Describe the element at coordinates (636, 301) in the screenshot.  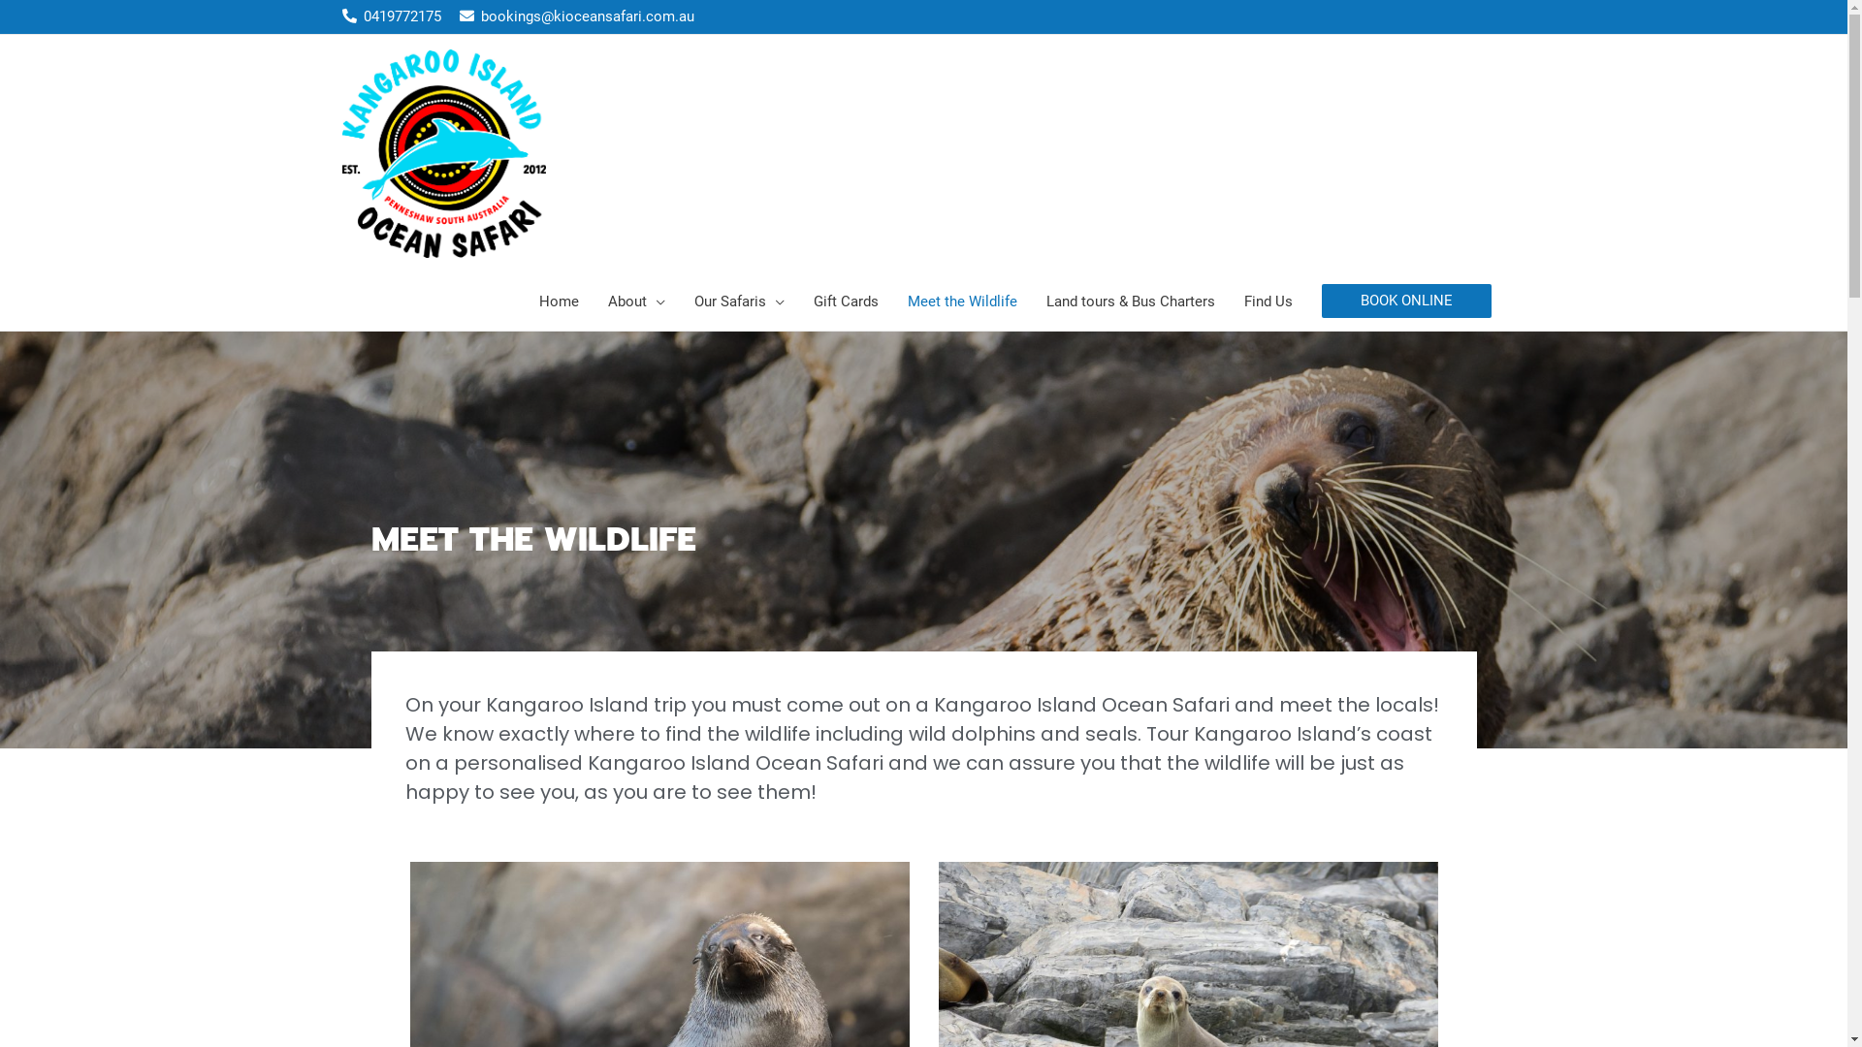
I see `About` at that location.